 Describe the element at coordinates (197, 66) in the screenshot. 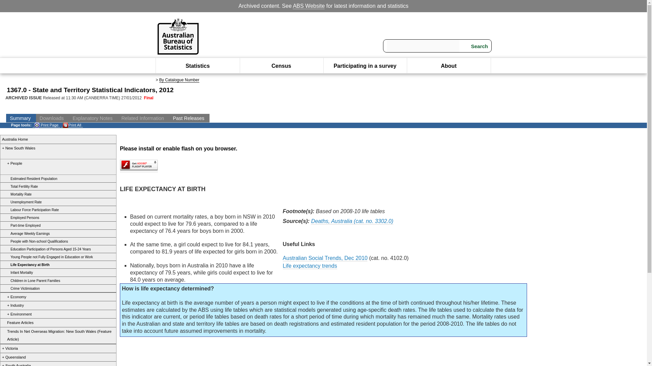

I see `Statistics` at that location.